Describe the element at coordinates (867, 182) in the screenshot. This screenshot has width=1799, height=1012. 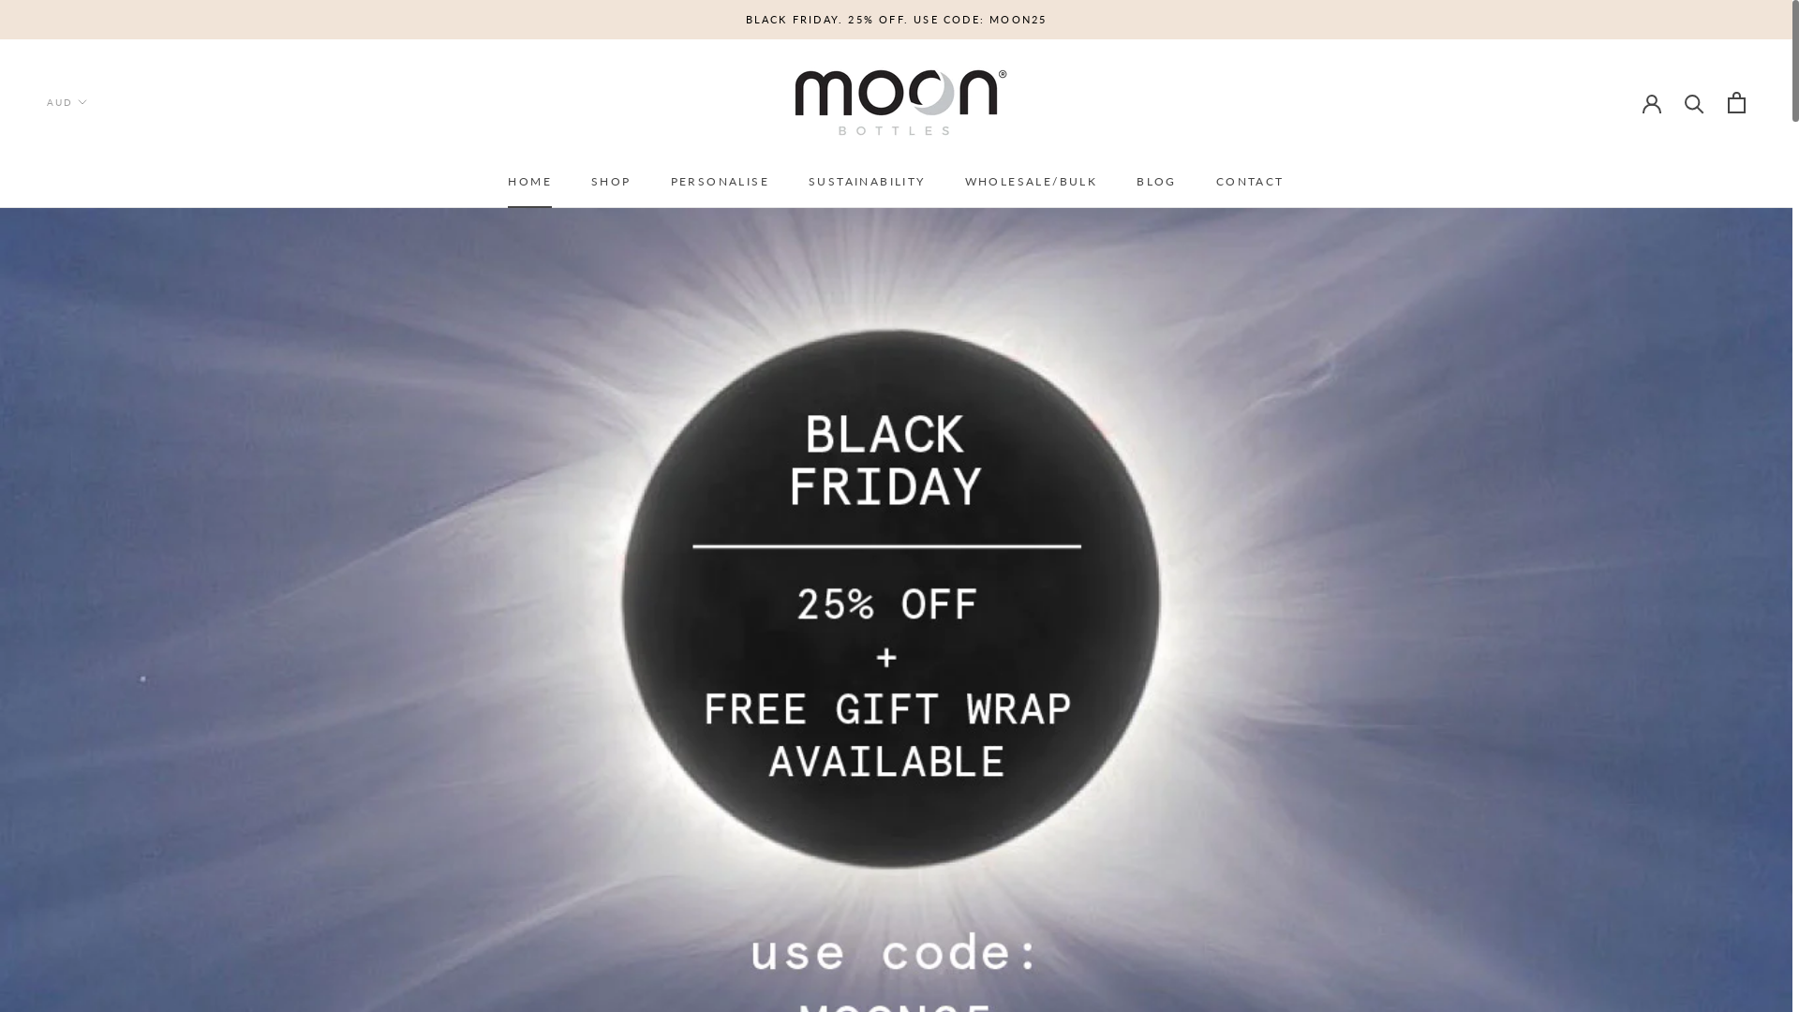
I see `SUSTAINABILITY` at that location.